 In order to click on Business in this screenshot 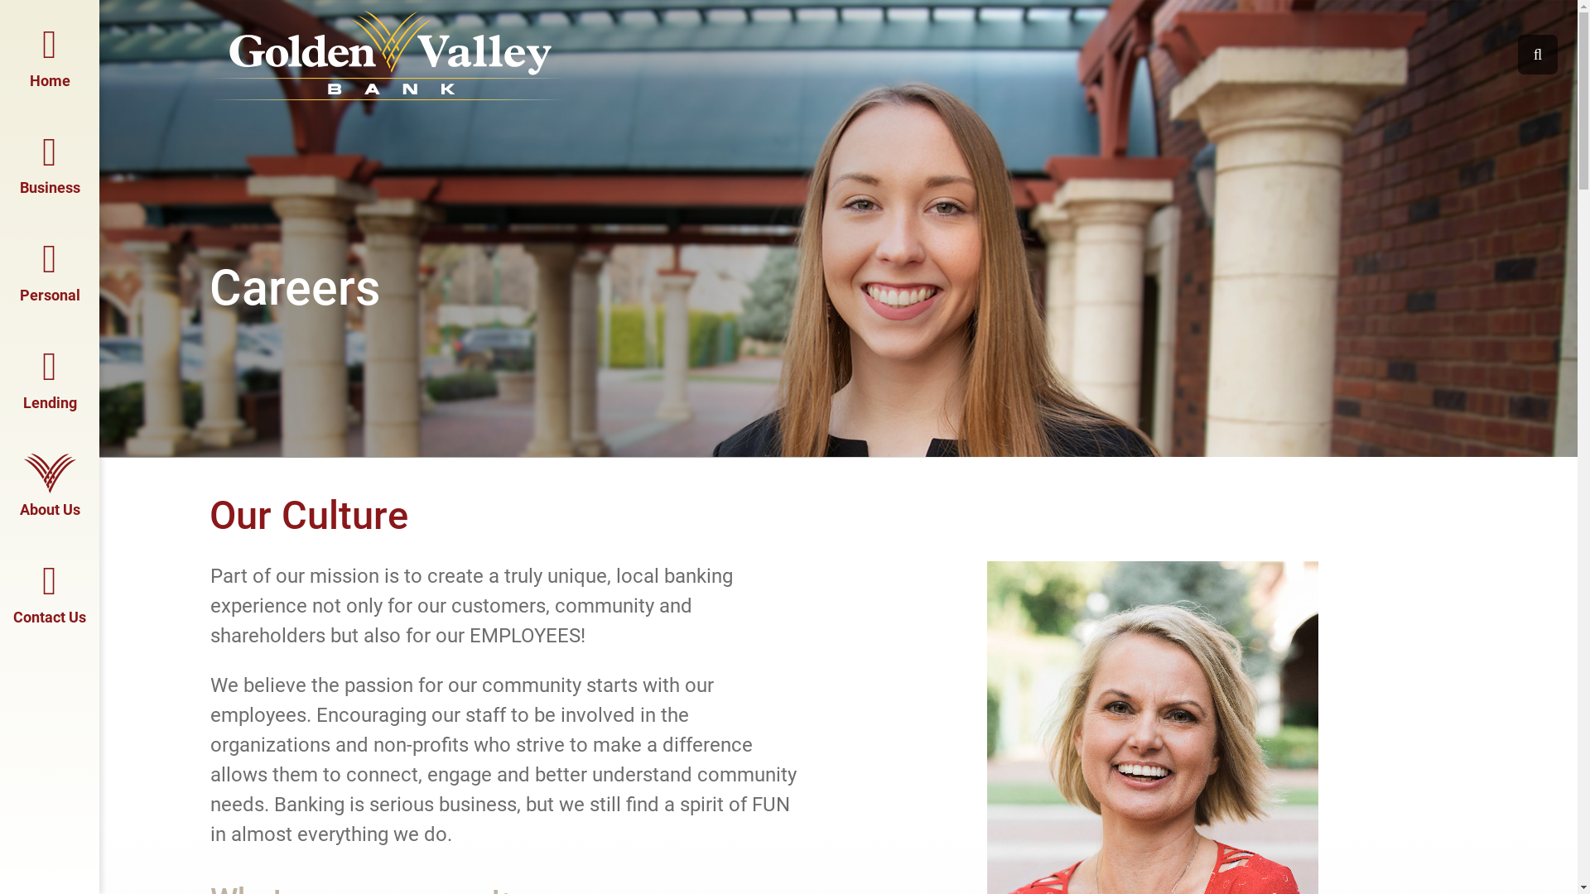, I will do `click(50, 161)`.